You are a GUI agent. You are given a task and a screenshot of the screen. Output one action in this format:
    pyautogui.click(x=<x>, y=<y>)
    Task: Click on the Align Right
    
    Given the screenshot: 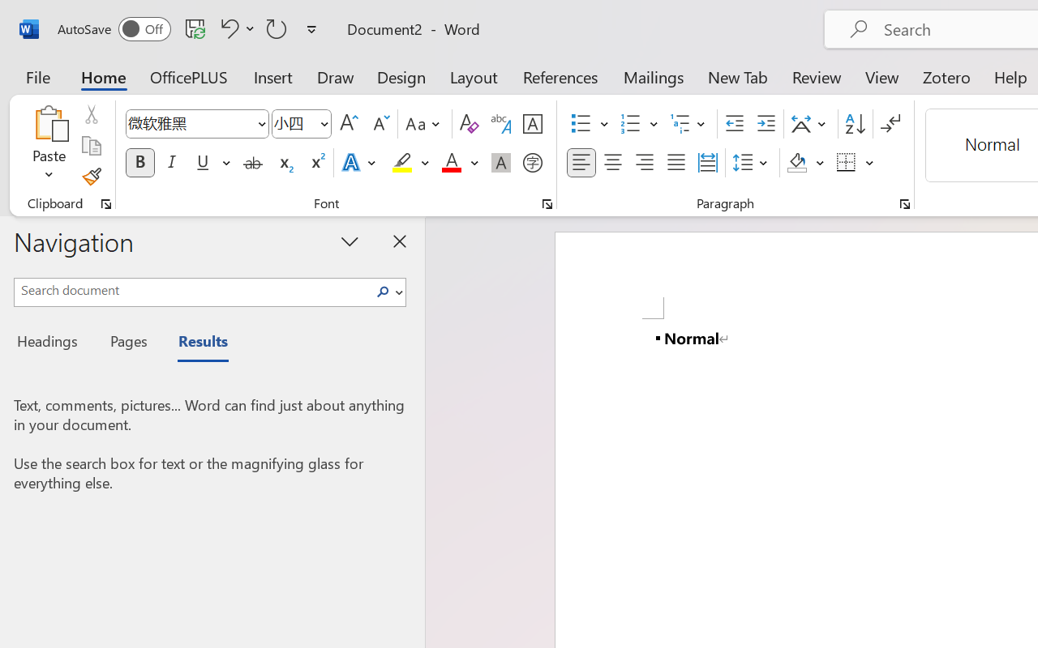 What is the action you would take?
    pyautogui.click(x=644, y=163)
    